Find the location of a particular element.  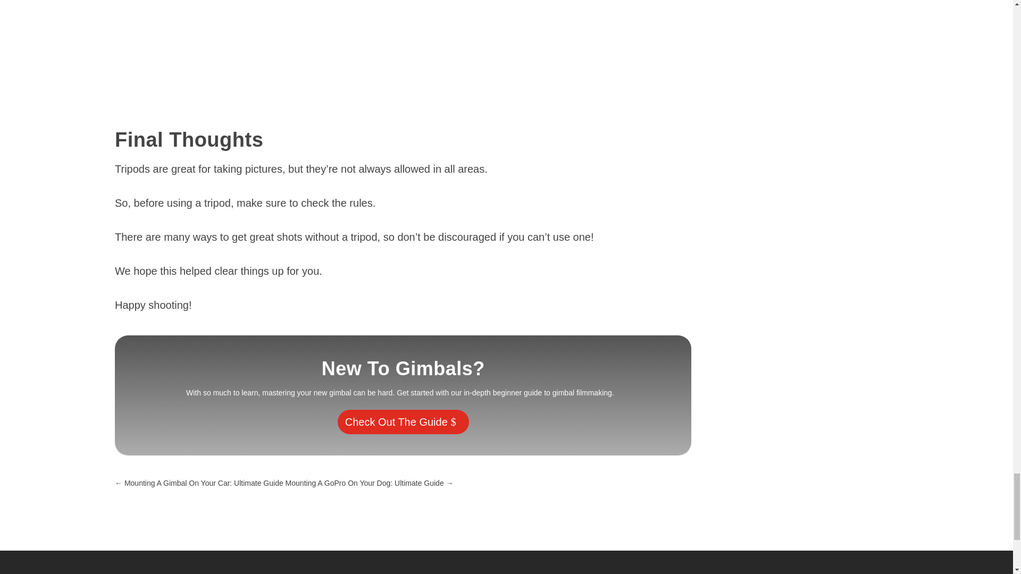

Check Out The Guide is located at coordinates (403, 422).